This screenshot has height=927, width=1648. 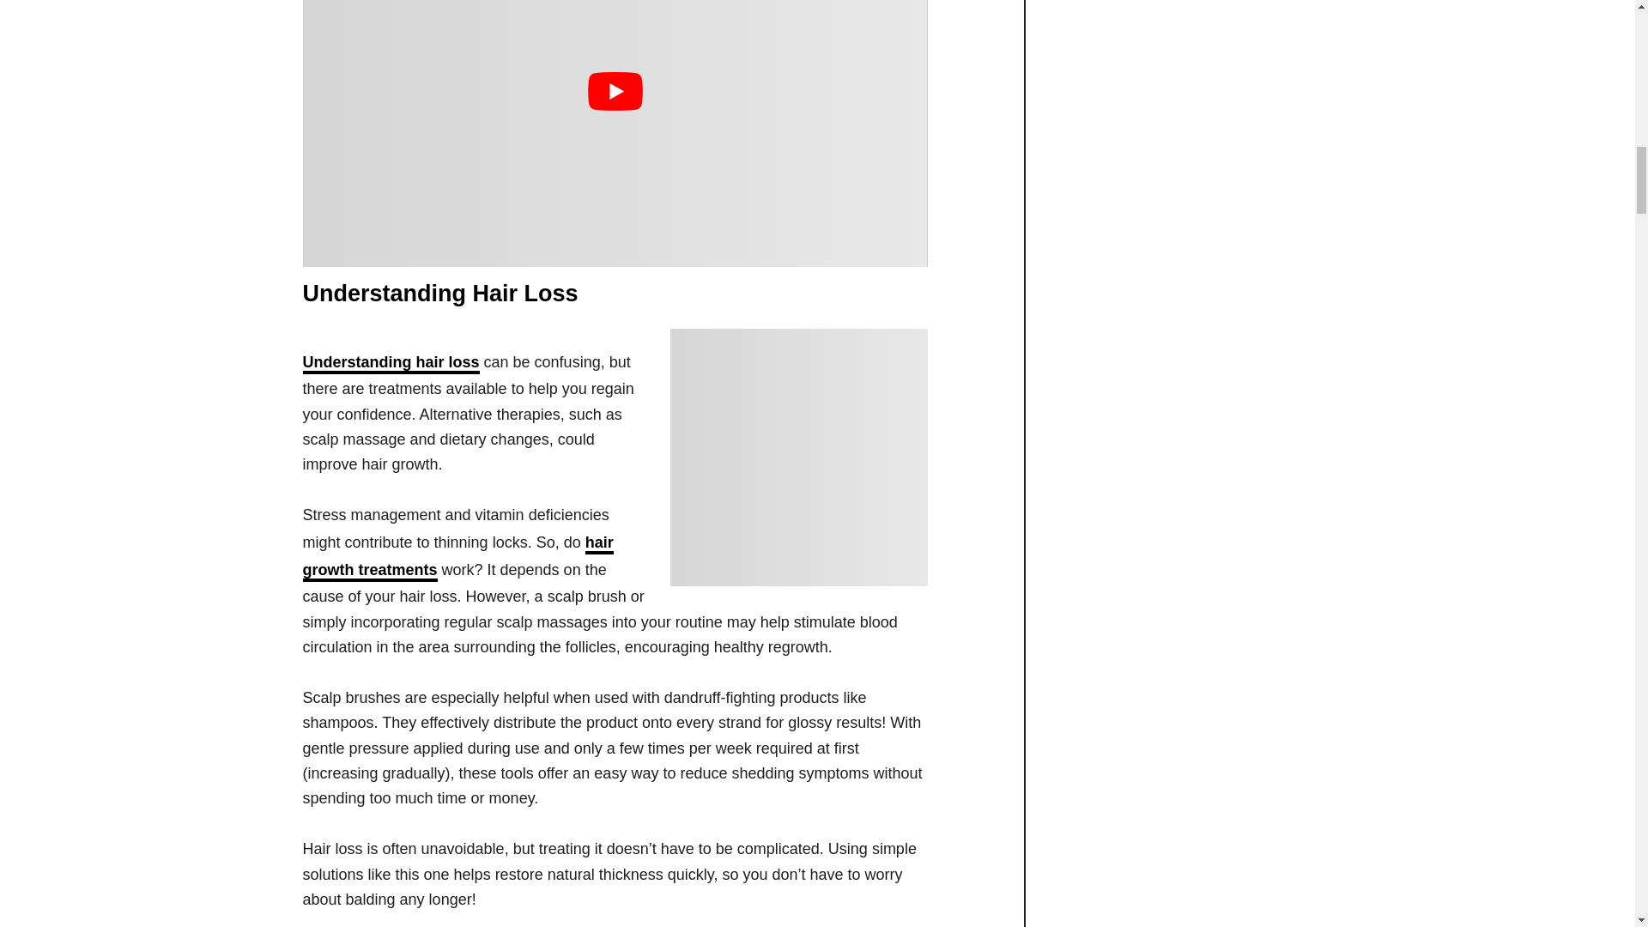 What do you see at coordinates (390, 364) in the screenshot?
I see `Understanding hair loss` at bounding box center [390, 364].